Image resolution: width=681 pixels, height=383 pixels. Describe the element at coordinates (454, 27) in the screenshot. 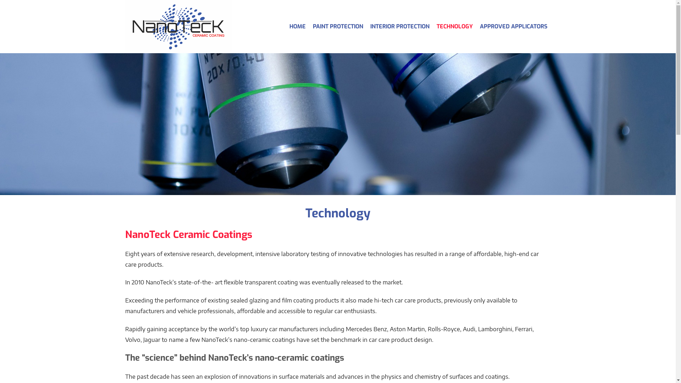

I see `TECHNOLOGY` at that location.